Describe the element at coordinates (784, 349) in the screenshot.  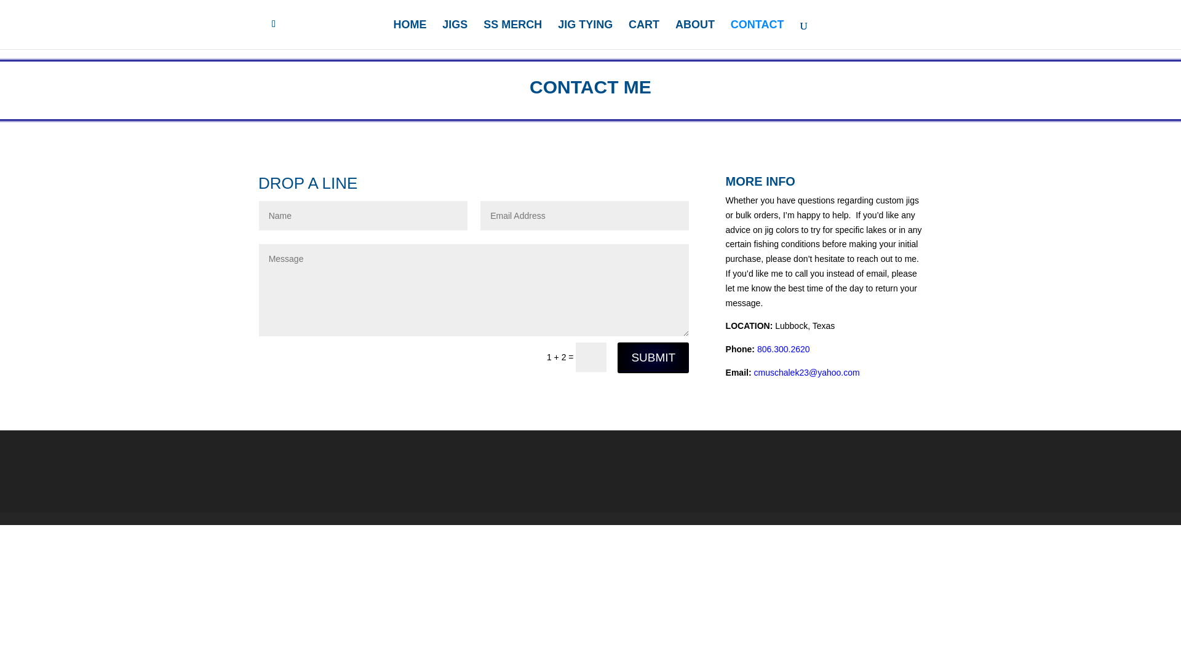
I see `806.300.2620` at that location.